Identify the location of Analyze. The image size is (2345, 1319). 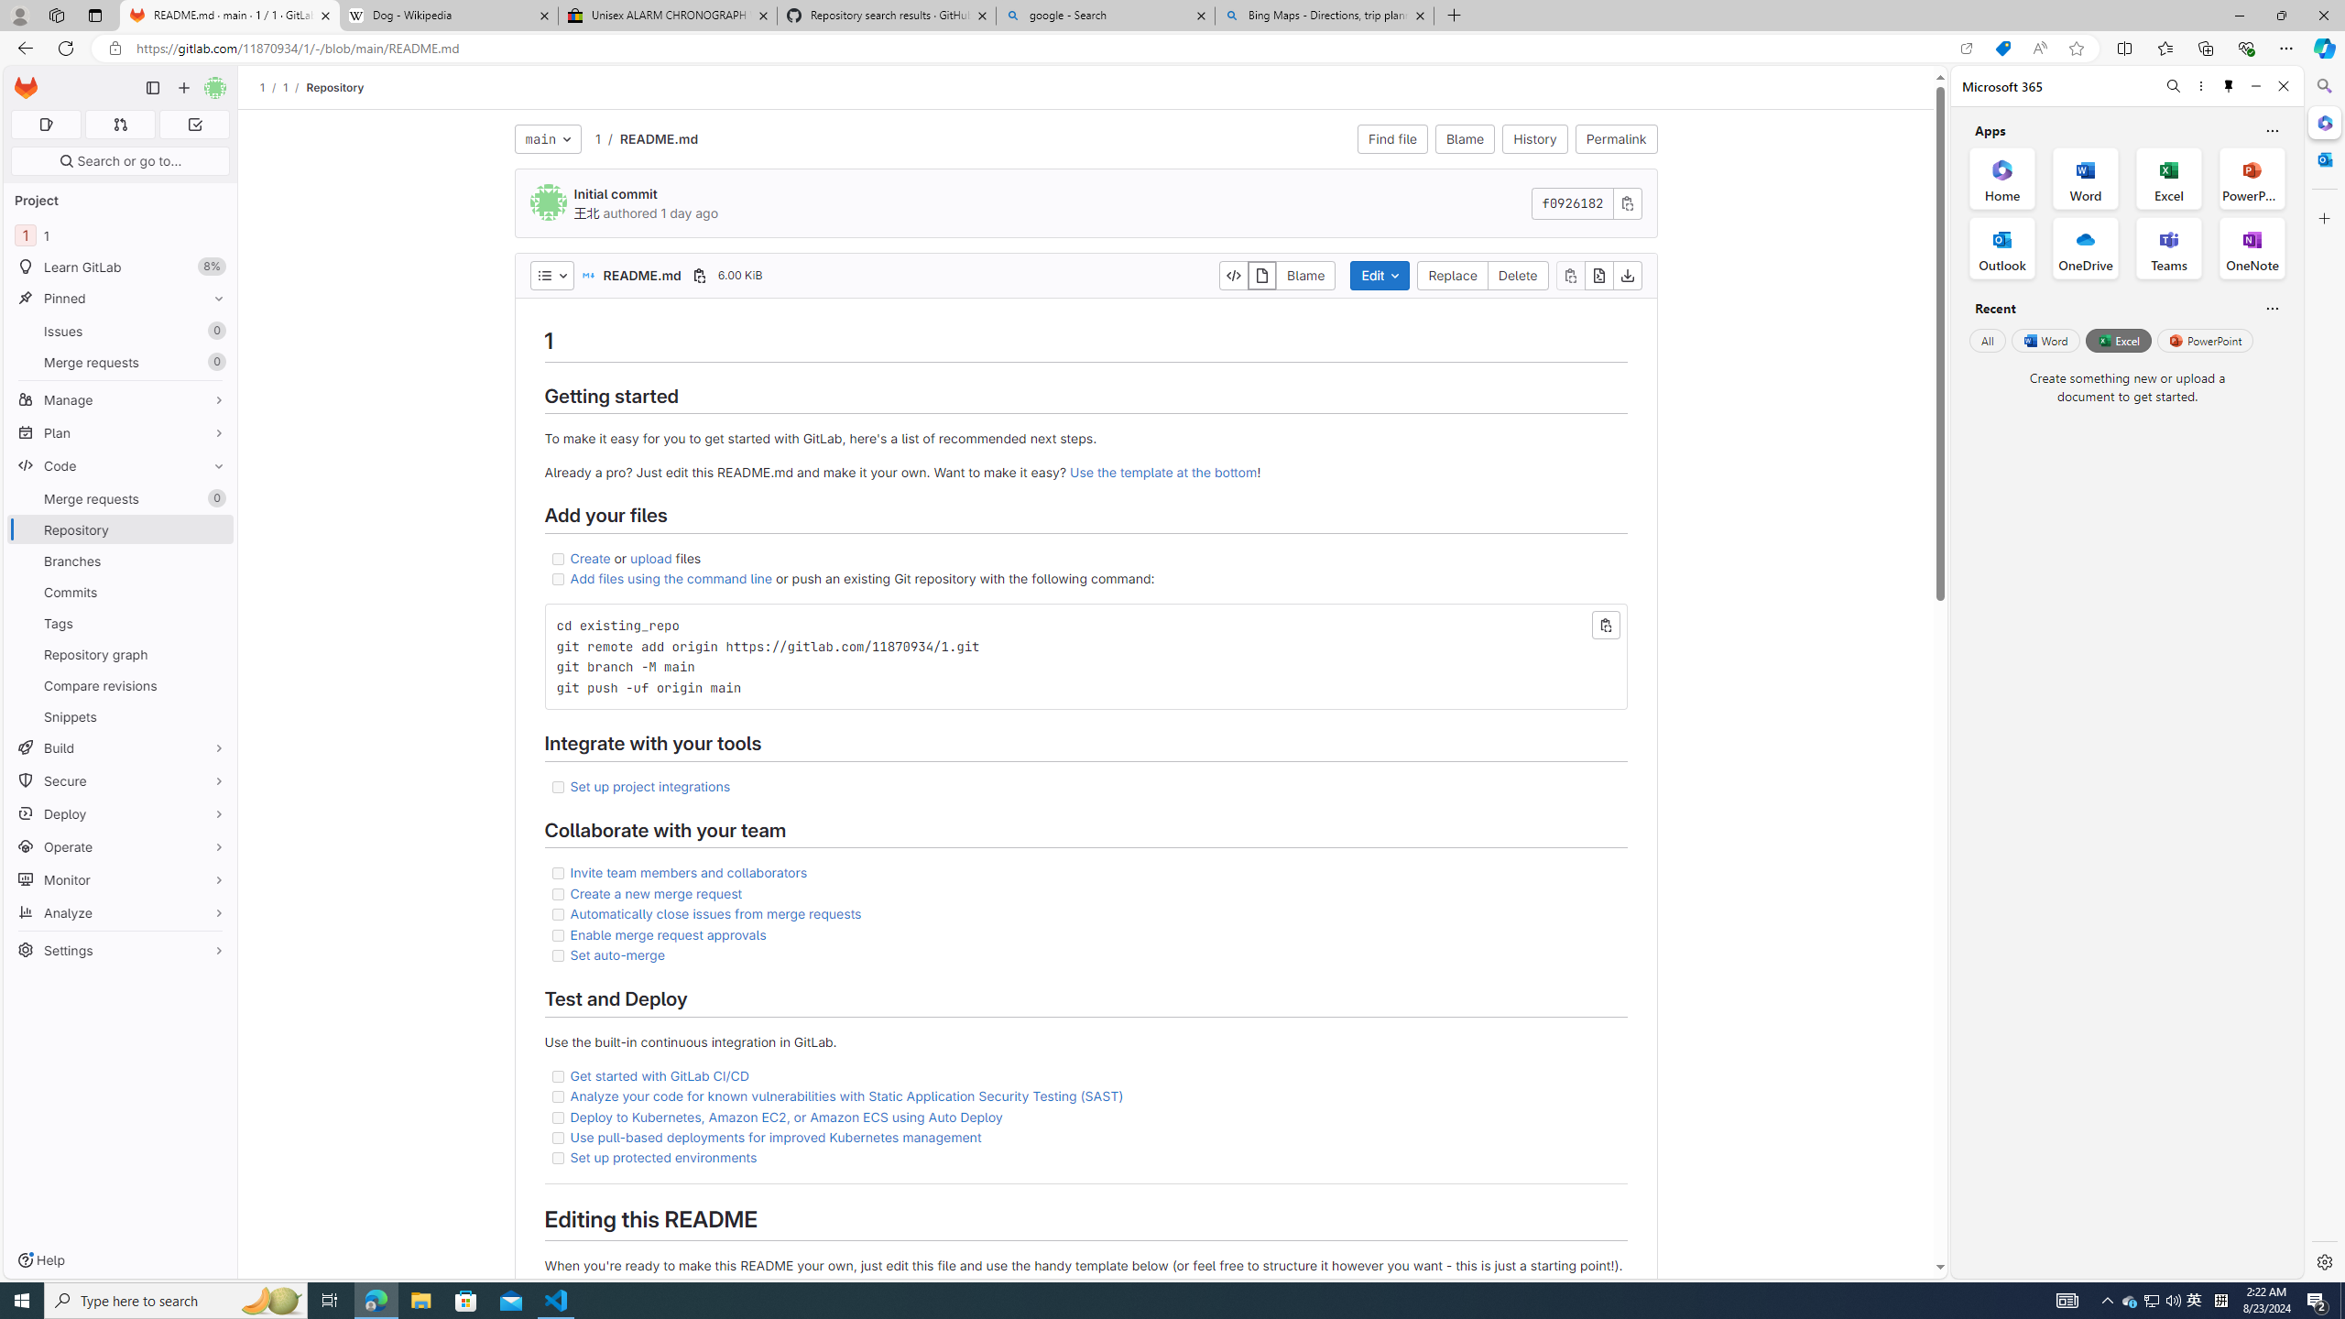
(121, 912).